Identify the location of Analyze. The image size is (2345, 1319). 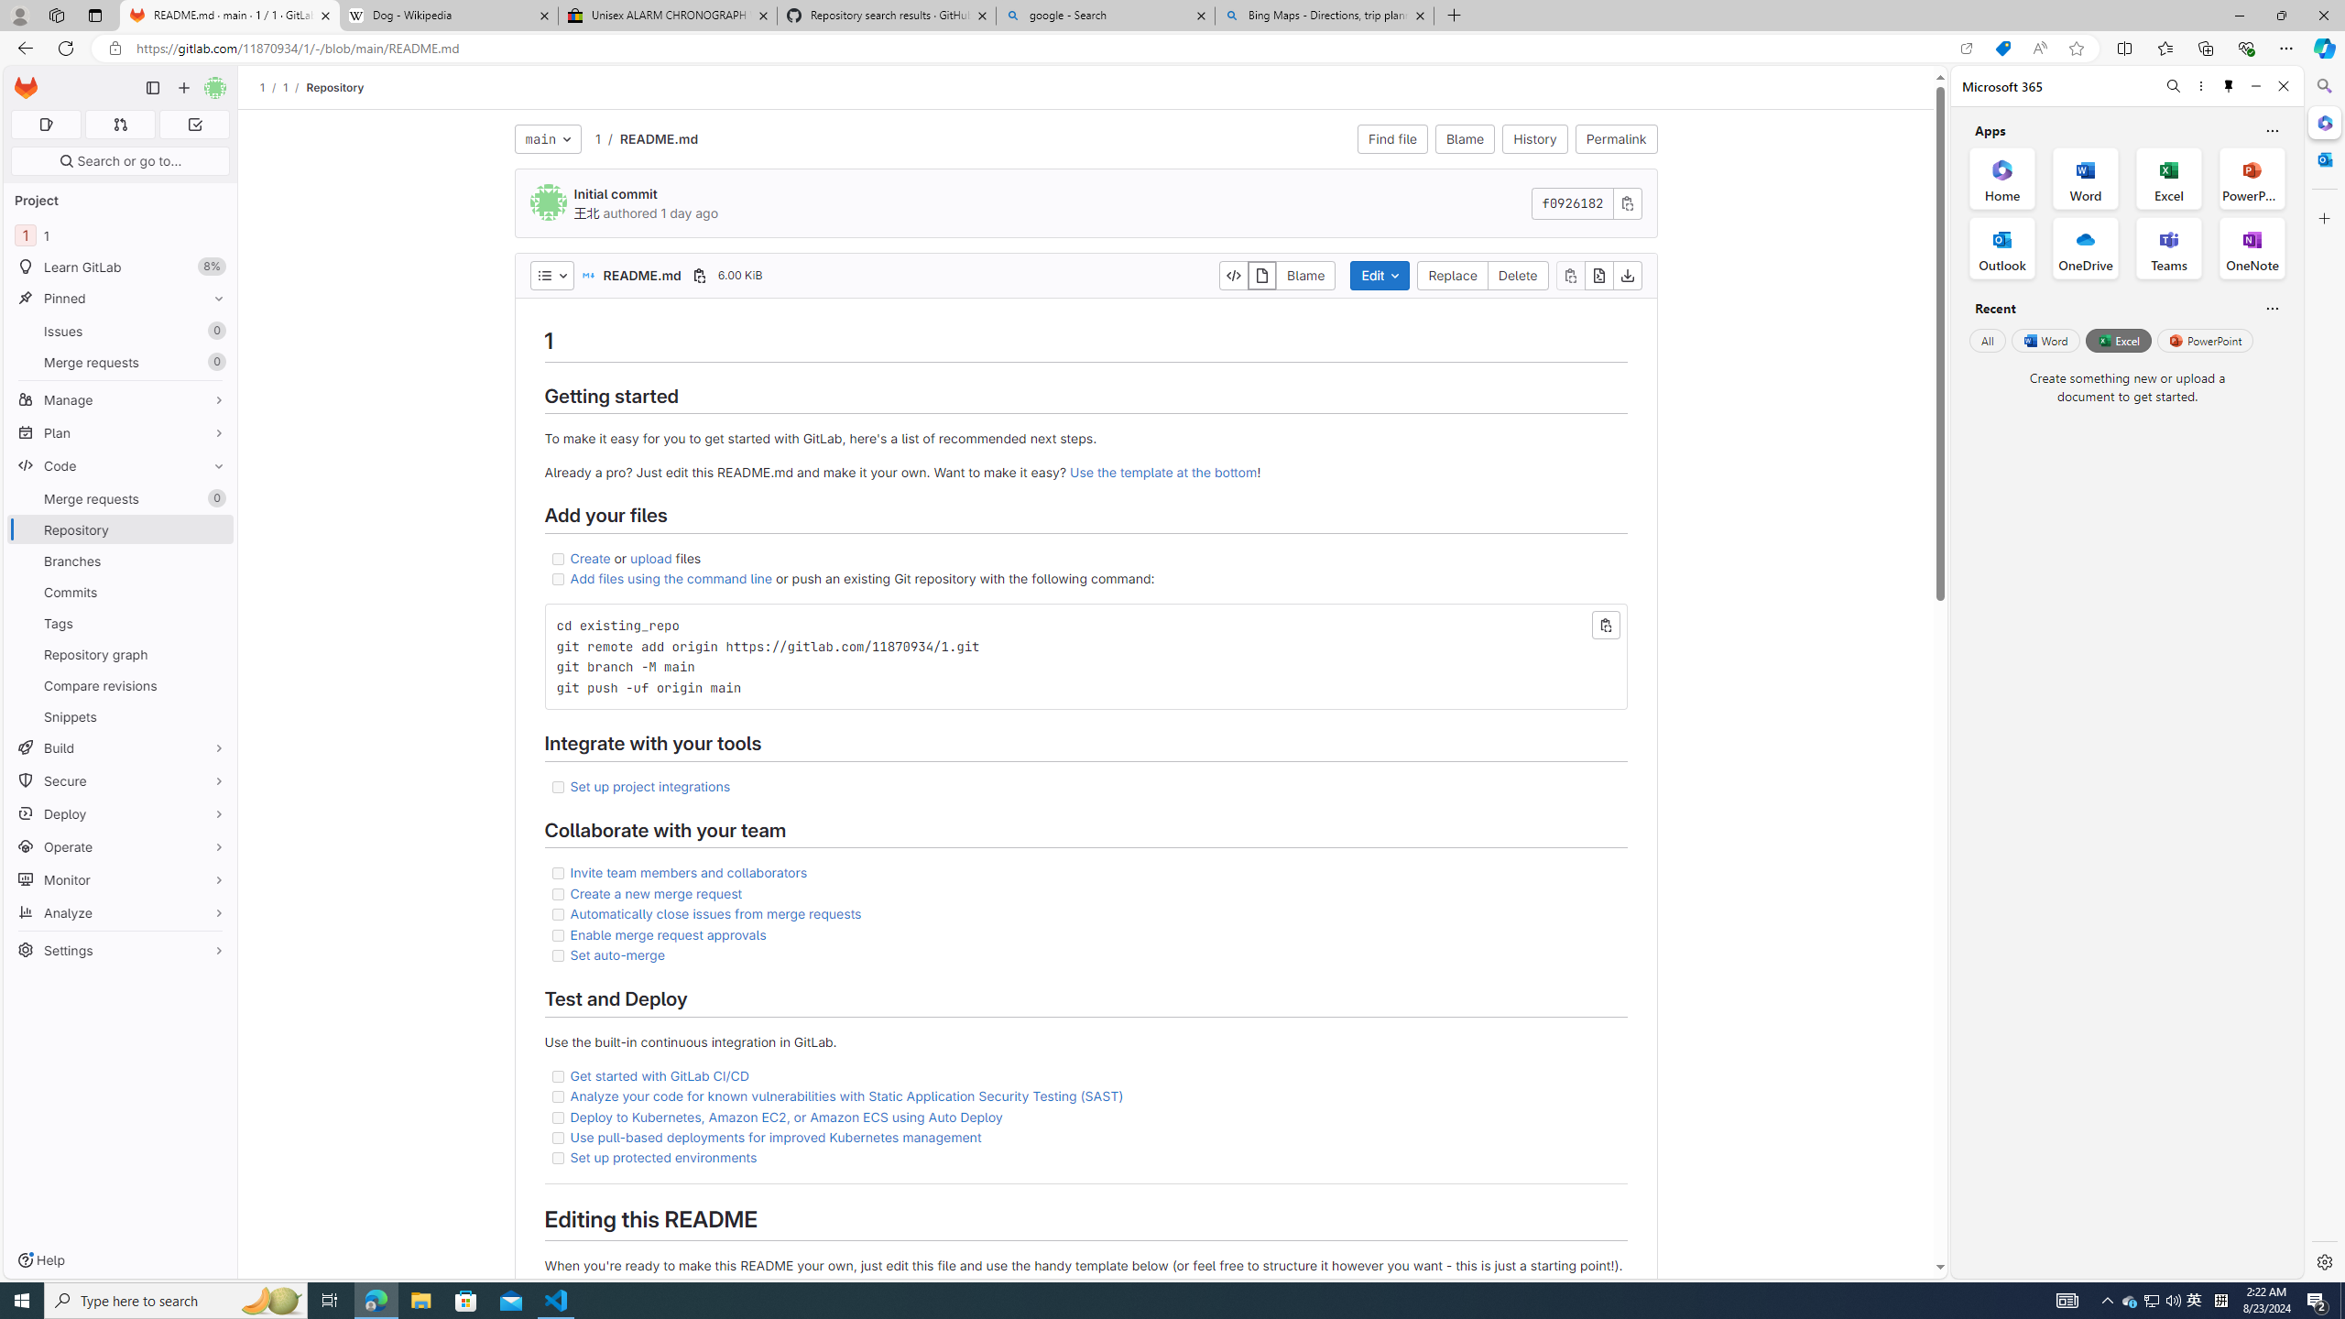
(121, 912).